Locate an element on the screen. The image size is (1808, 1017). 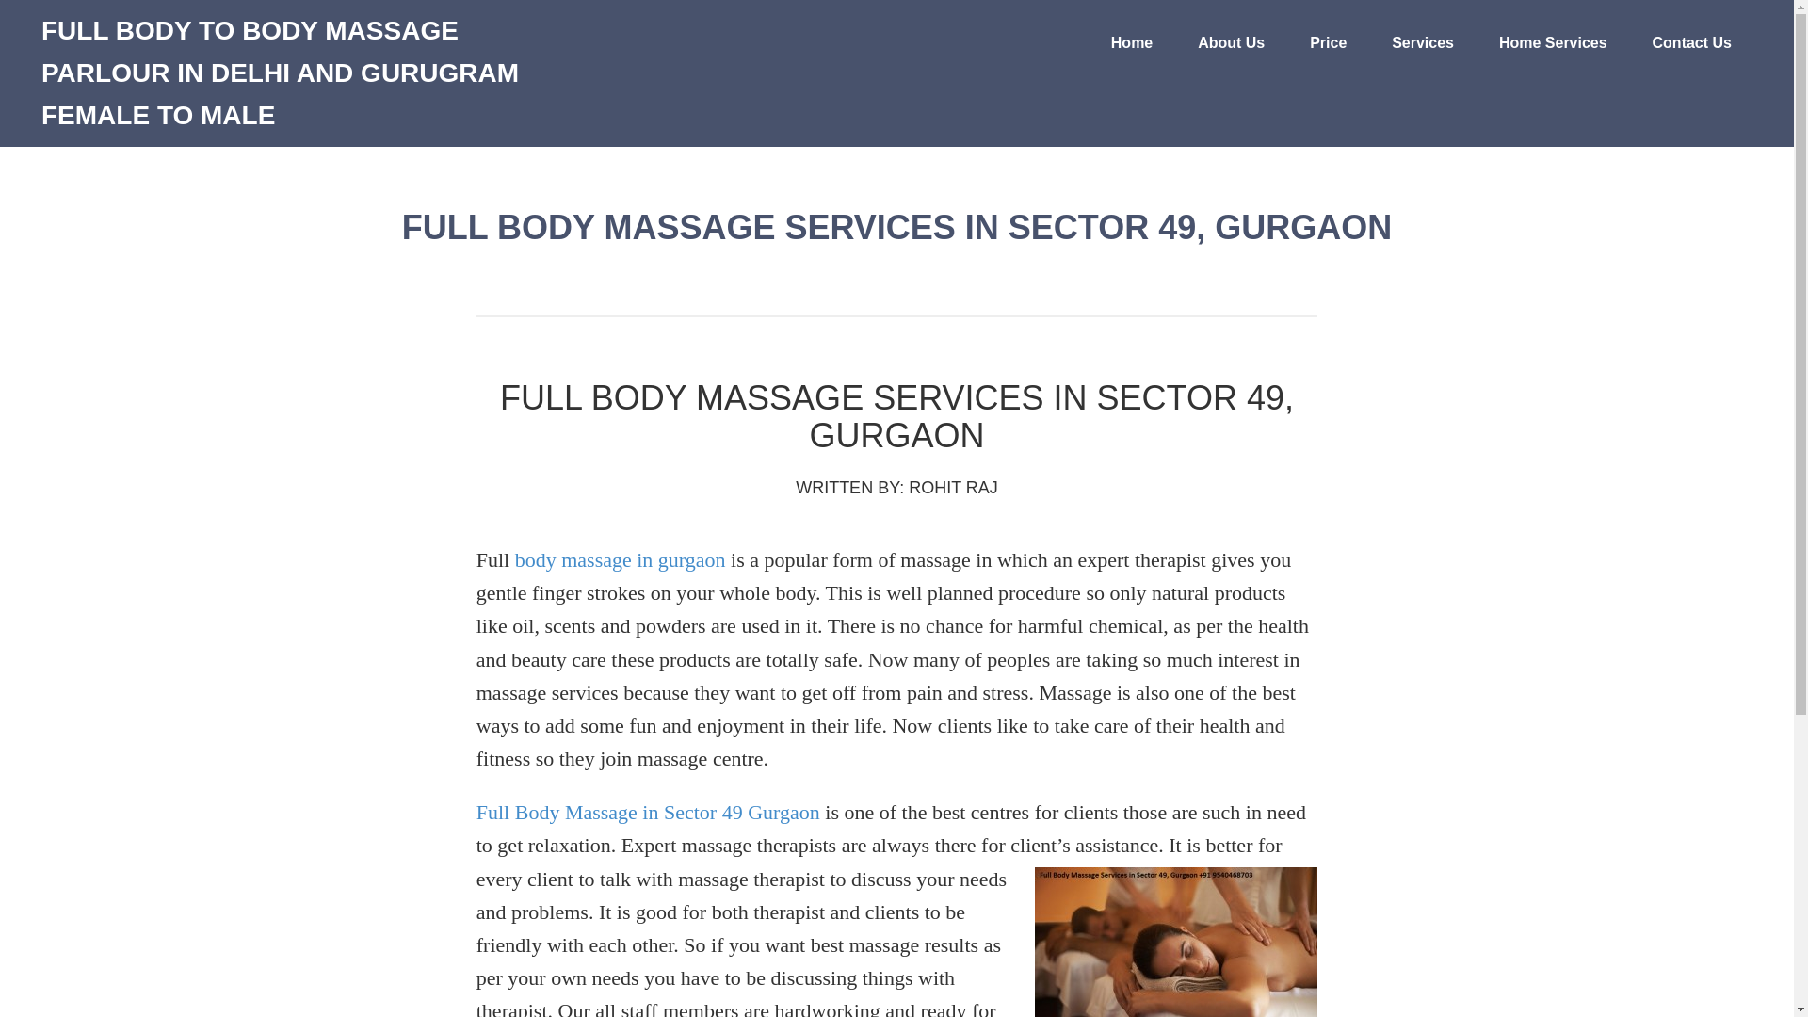
ROHIT RAJ is located at coordinates (953, 488).